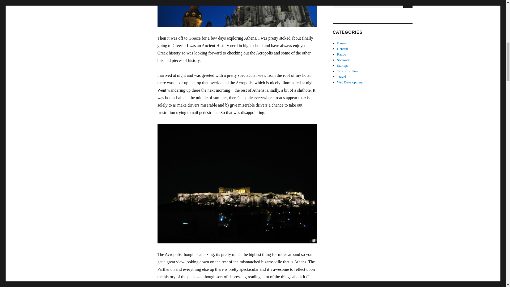 The image size is (510, 287). I want to click on Startups, so click(343, 65).